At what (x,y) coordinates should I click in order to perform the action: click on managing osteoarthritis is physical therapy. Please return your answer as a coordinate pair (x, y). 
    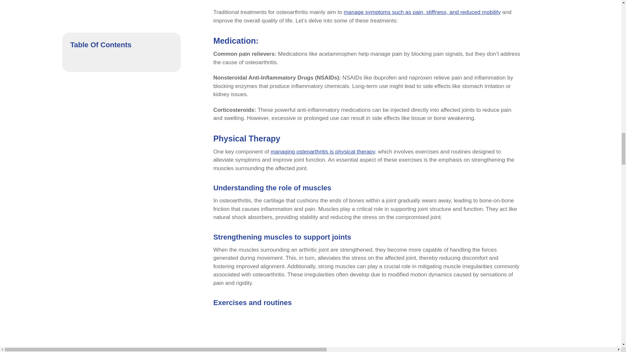
    Looking at the image, I should click on (323, 152).